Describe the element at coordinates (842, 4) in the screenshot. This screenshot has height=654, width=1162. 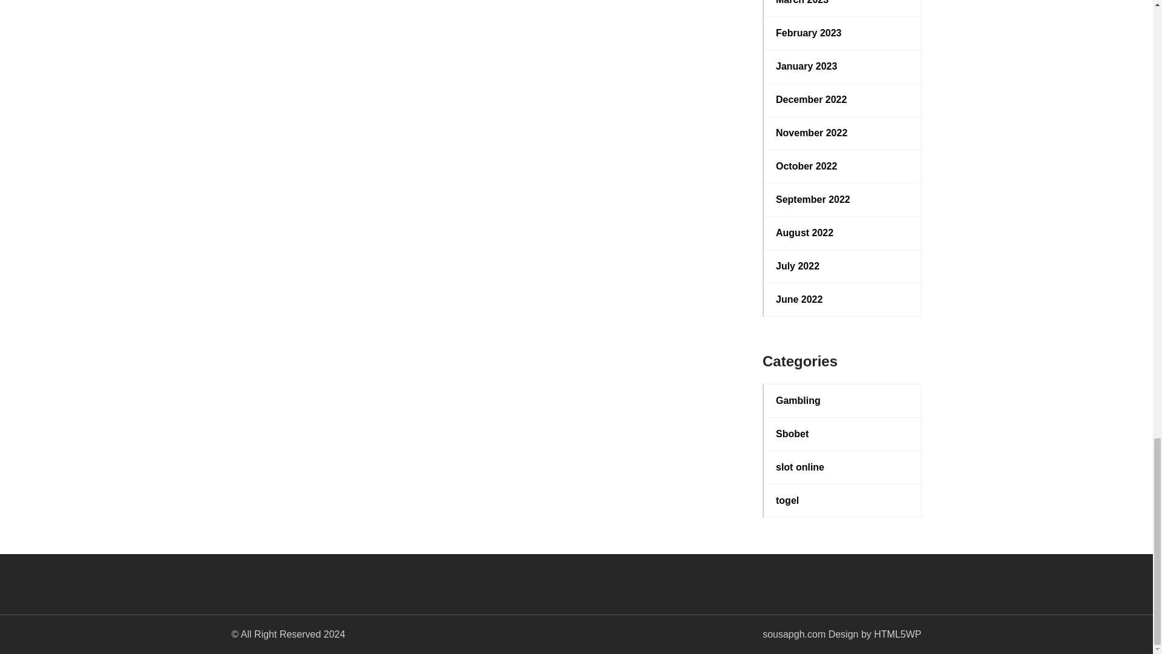
I see `March 2023` at that location.